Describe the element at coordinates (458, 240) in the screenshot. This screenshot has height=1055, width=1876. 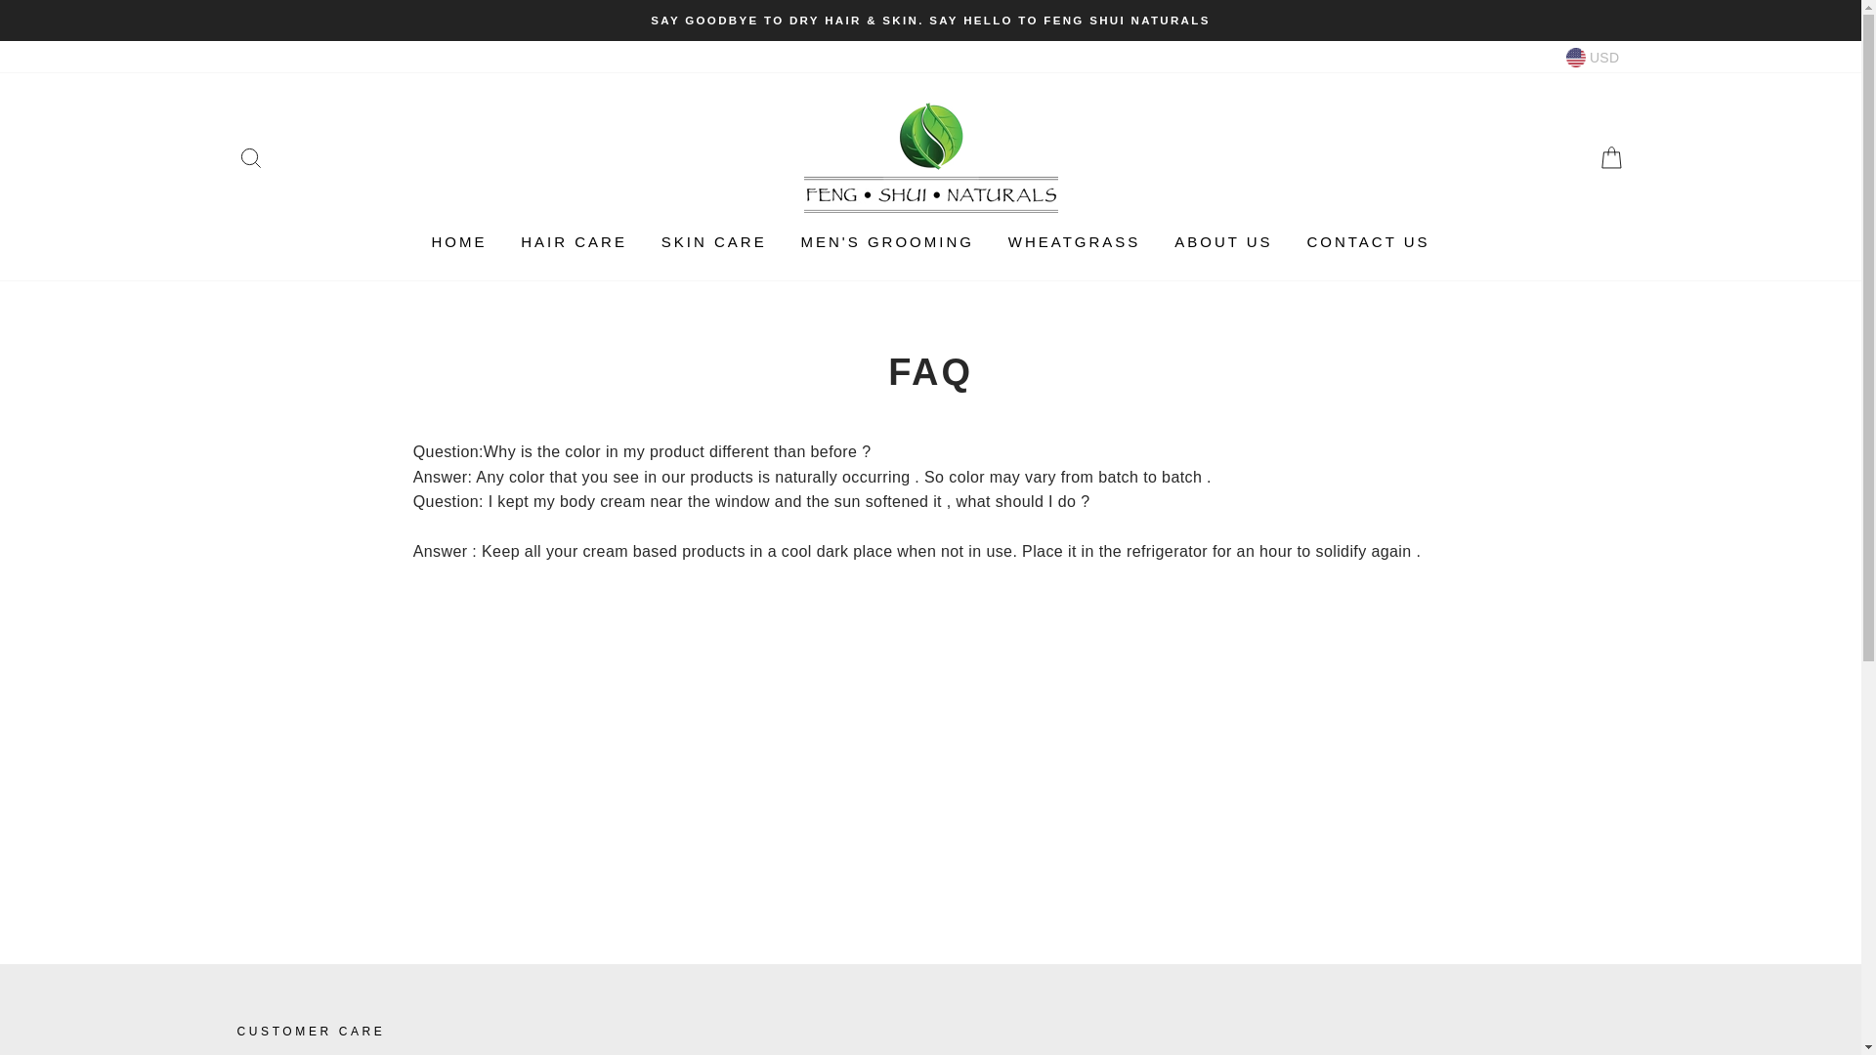
I see `HOME` at that location.